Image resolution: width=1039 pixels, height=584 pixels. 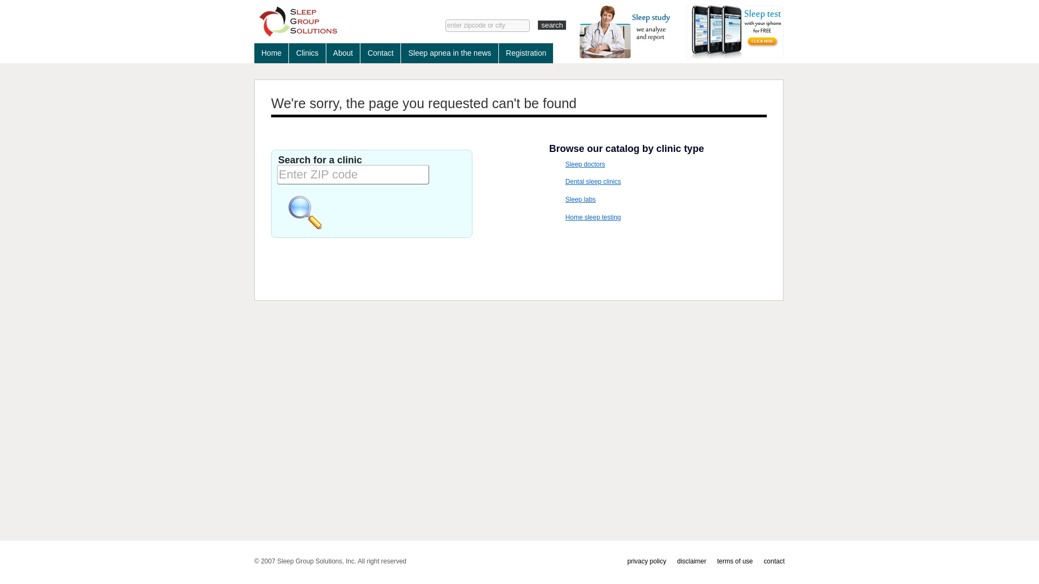 I want to click on terms of use, so click(x=735, y=561).